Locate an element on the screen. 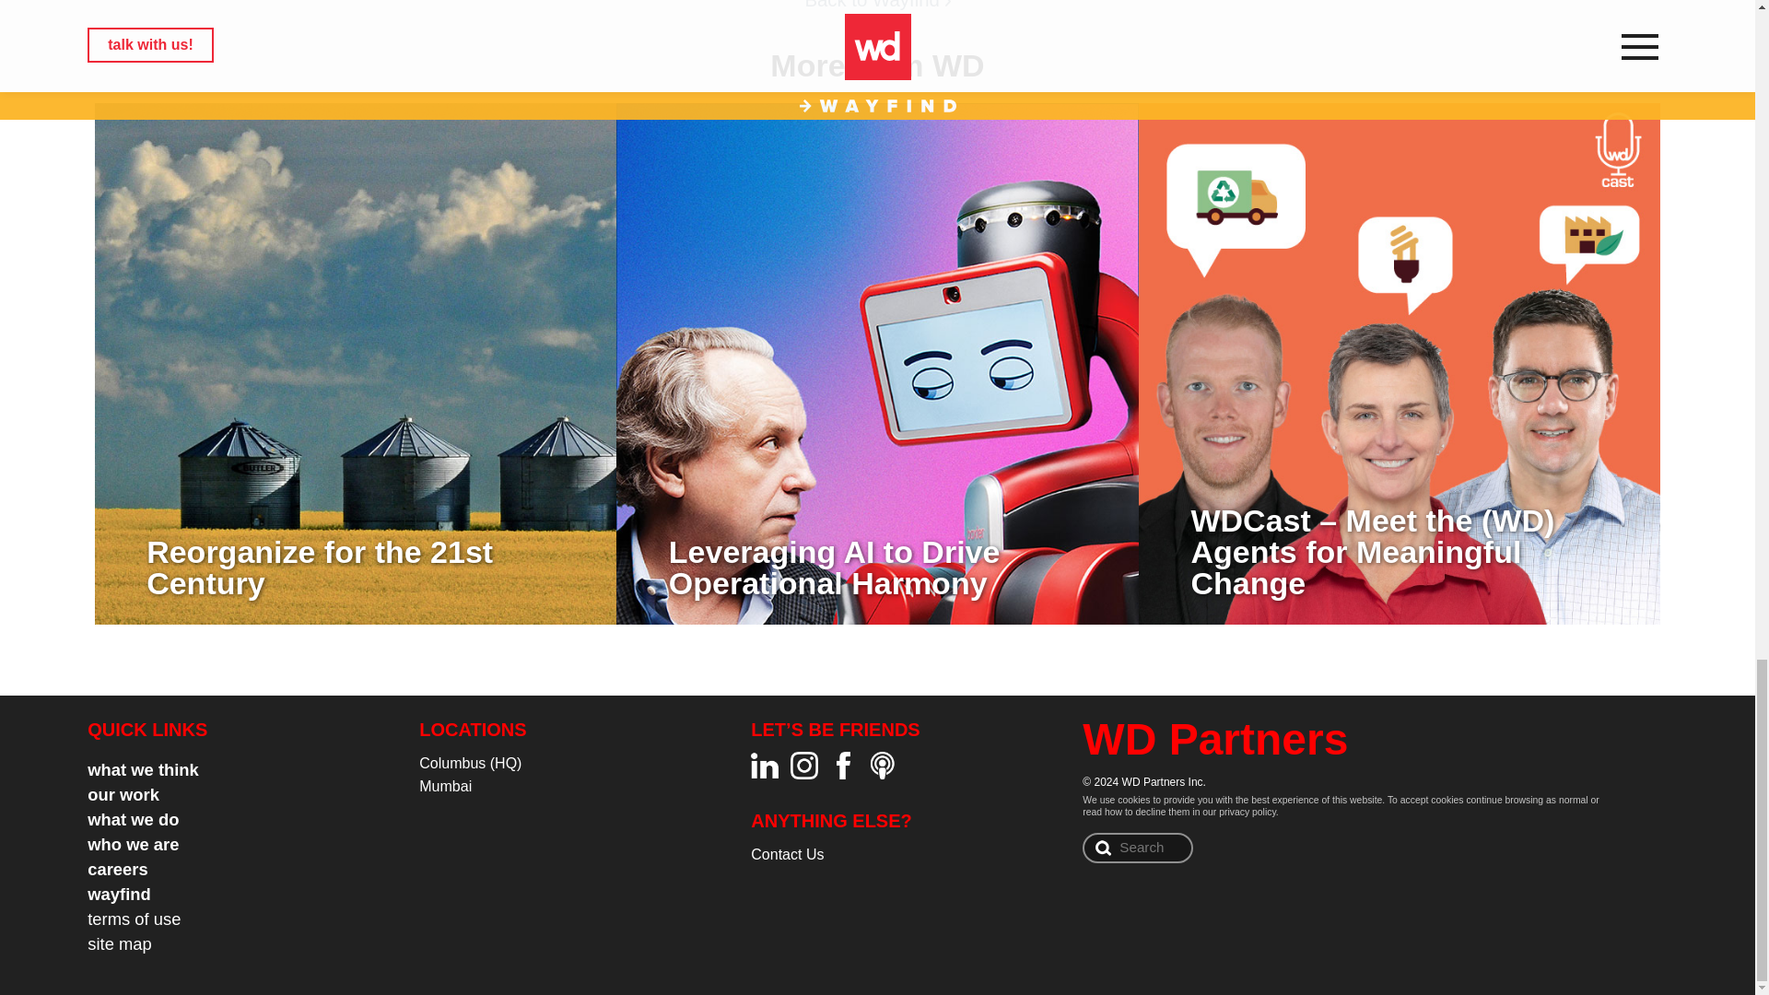 This screenshot has width=1769, height=995. careers is located at coordinates (116, 869).